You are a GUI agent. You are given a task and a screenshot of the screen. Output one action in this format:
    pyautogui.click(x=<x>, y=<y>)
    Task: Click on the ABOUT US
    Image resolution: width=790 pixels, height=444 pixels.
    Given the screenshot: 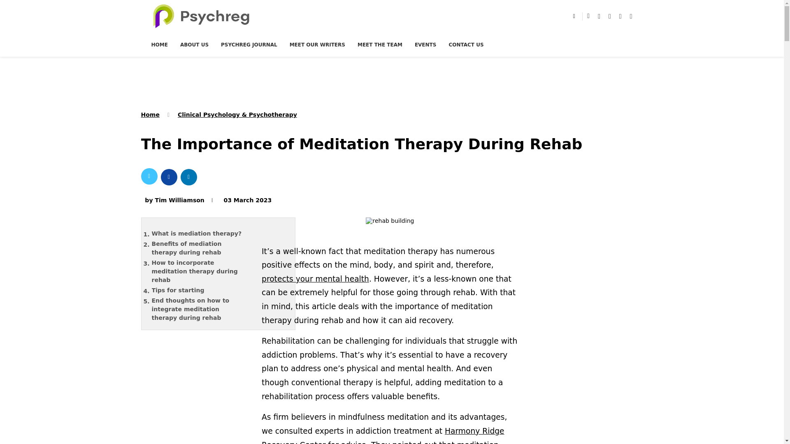 What is the action you would take?
    pyautogui.click(x=194, y=44)
    